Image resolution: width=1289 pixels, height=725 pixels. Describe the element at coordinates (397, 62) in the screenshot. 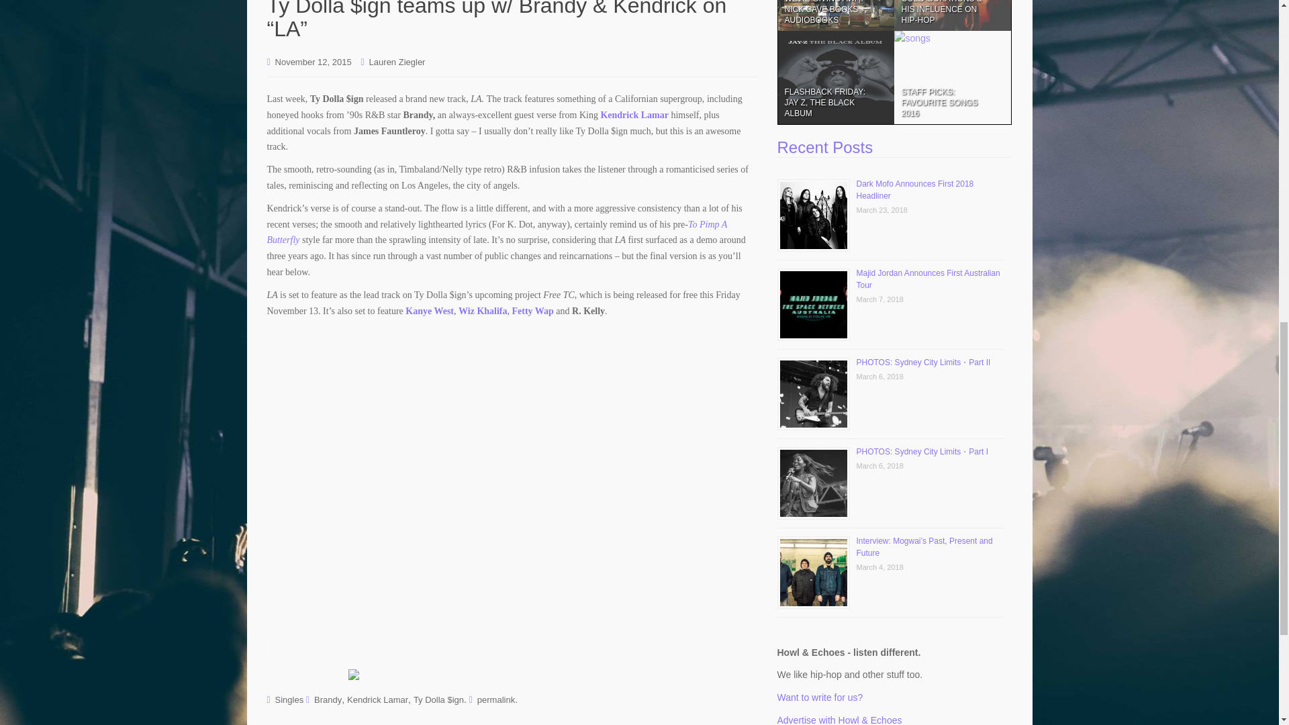

I see `Lauren Ziegler` at that location.